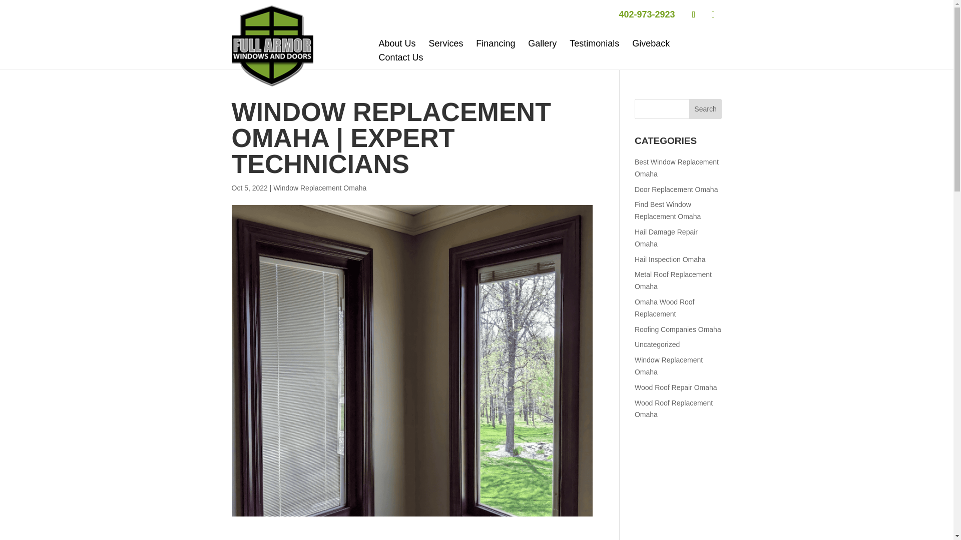 The width and height of the screenshot is (961, 540). What do you see at coordinates (706, 108) in the screenshot?
I see `Search` at bounding box center [706, 108].